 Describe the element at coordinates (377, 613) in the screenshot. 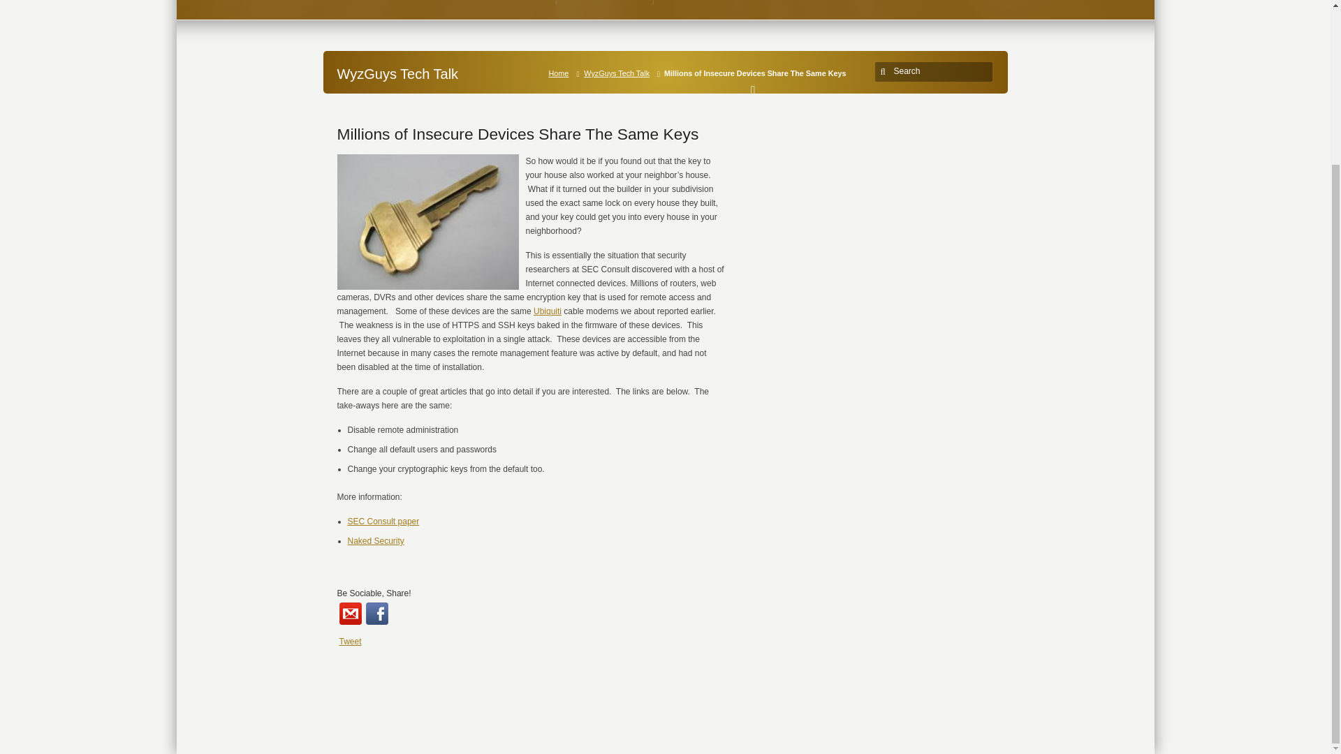

I see `Facebook` at that location.